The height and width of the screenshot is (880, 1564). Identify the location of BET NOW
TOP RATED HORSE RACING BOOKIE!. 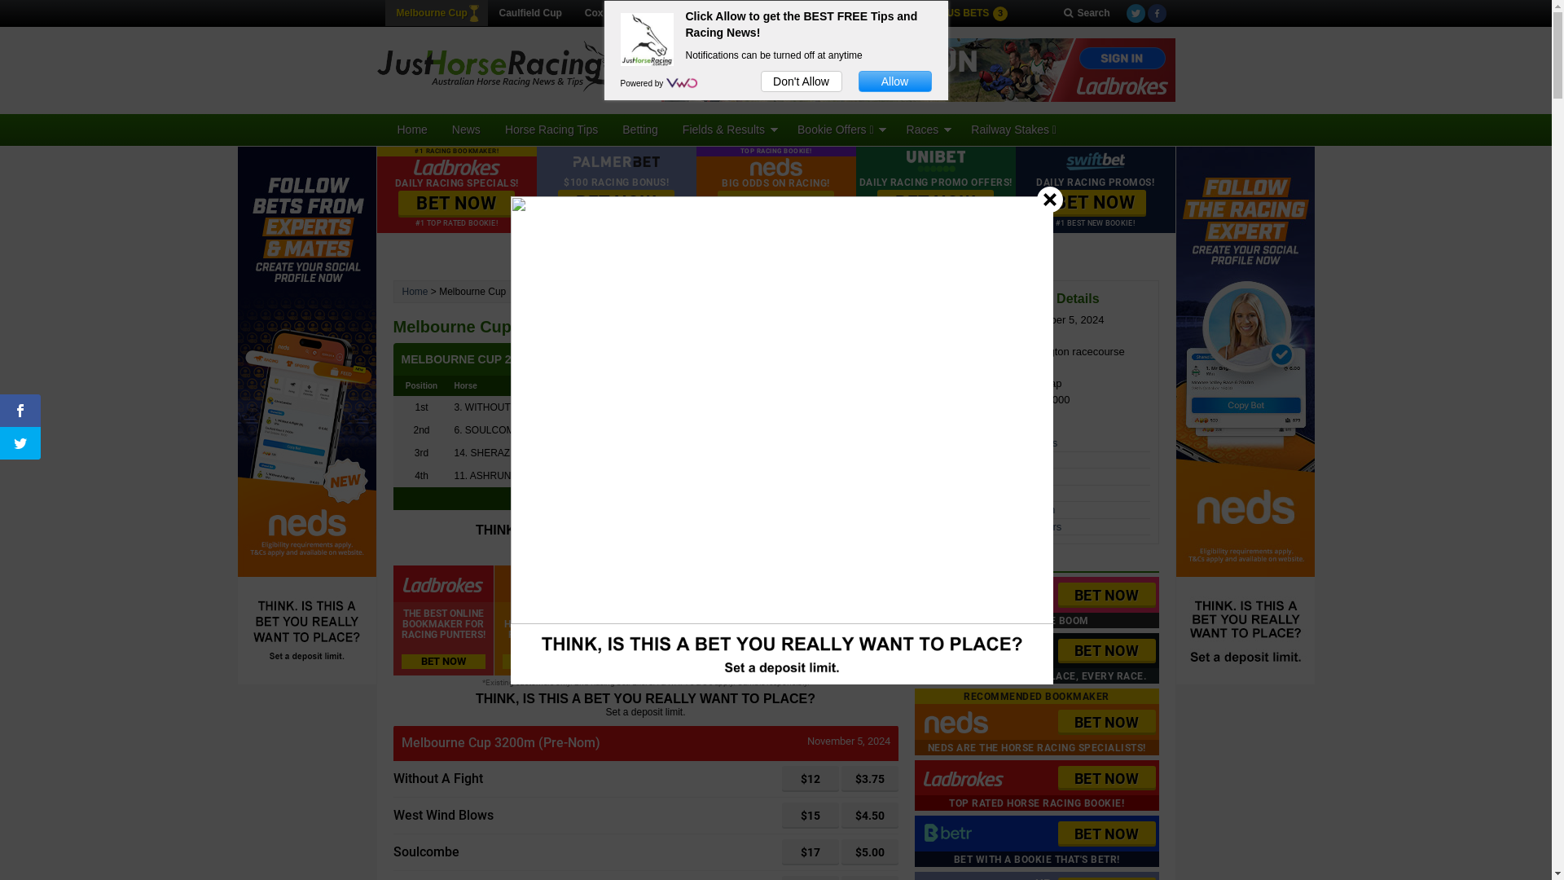
(1036, 785).